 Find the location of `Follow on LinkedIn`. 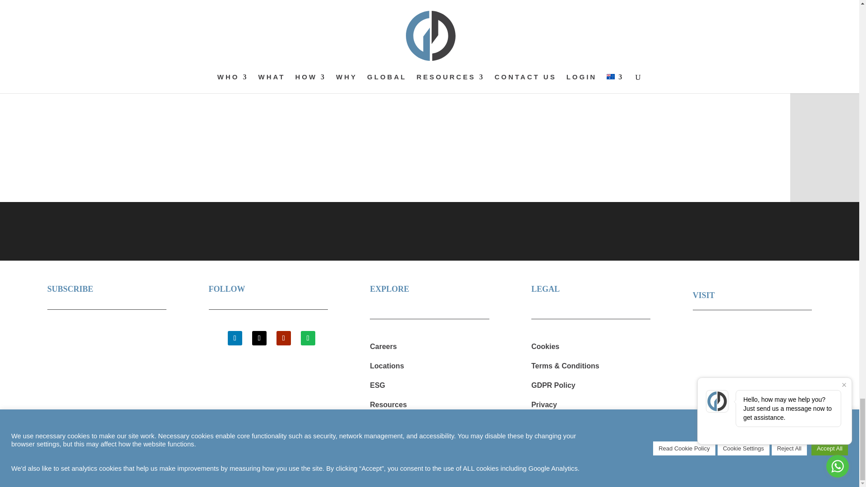

Follow on LinkedIn is located at coordinates (235, 338).